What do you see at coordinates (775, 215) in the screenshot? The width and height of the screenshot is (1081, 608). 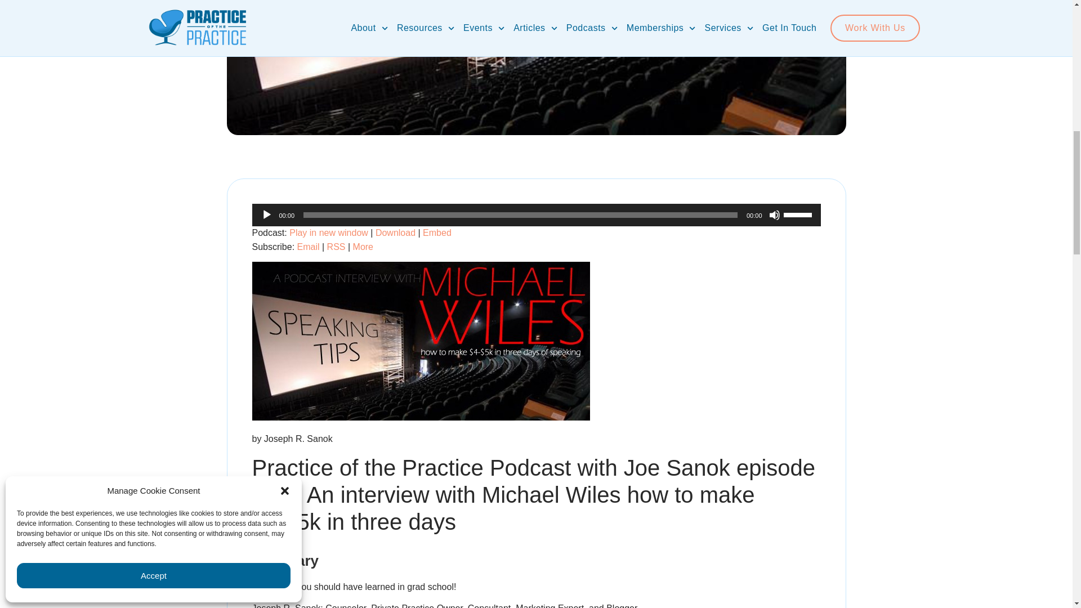 I see `Mute` at bounding box center [775, 215].